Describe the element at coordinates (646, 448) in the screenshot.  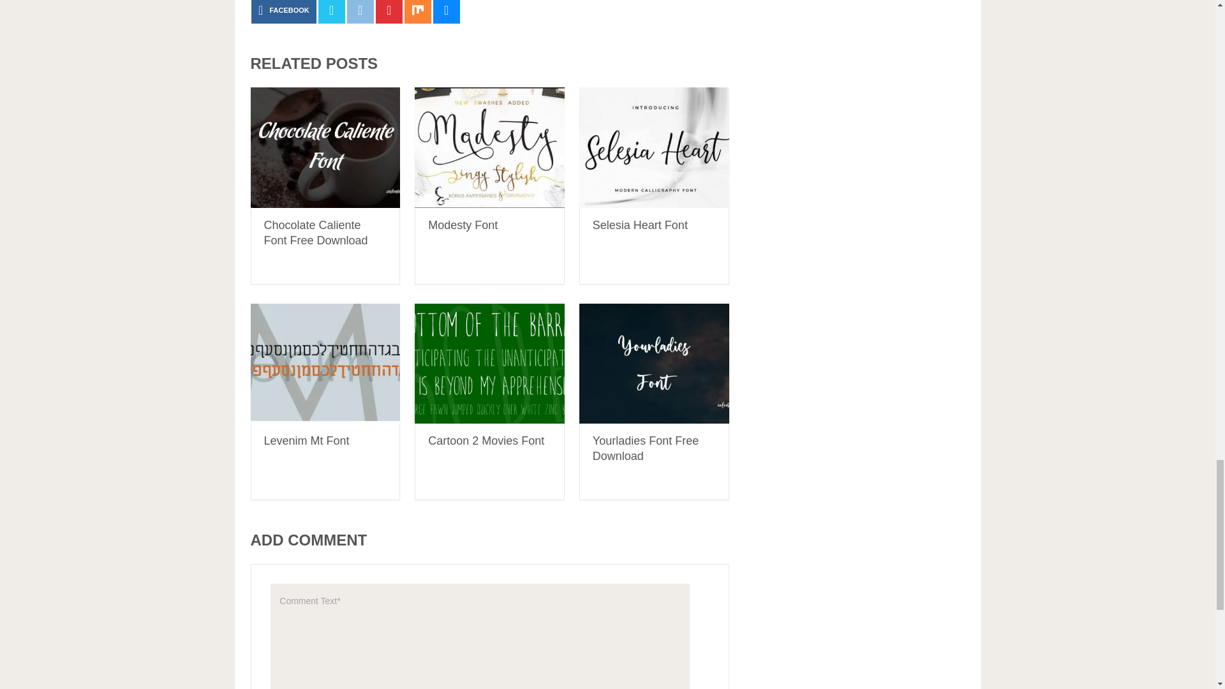
I see `Yourladies Font Free Download` at that location.